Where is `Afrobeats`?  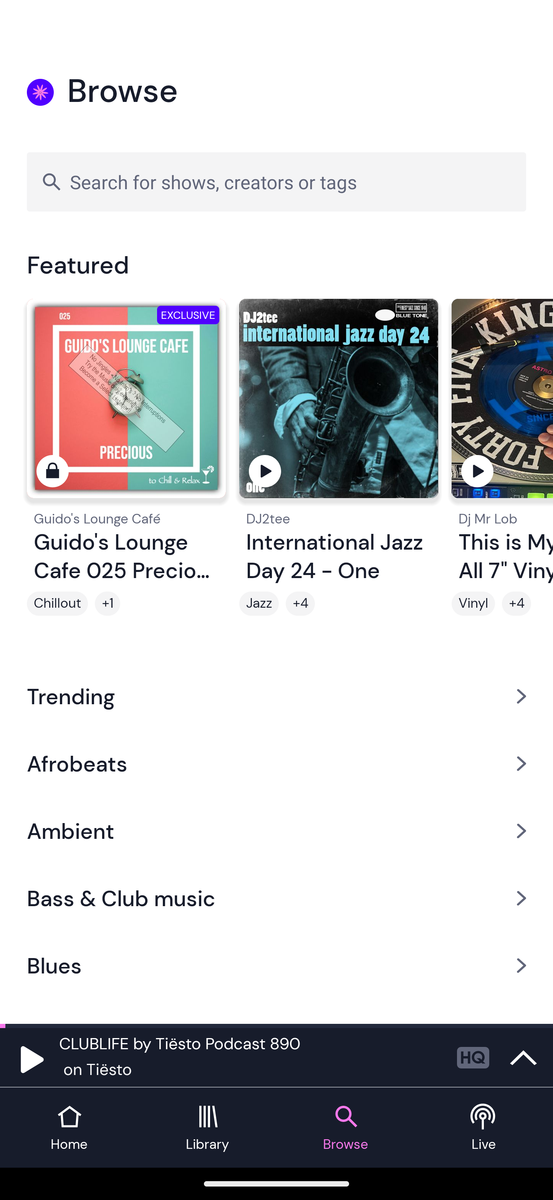
Afrobeats is located at coordinates (276, 763).